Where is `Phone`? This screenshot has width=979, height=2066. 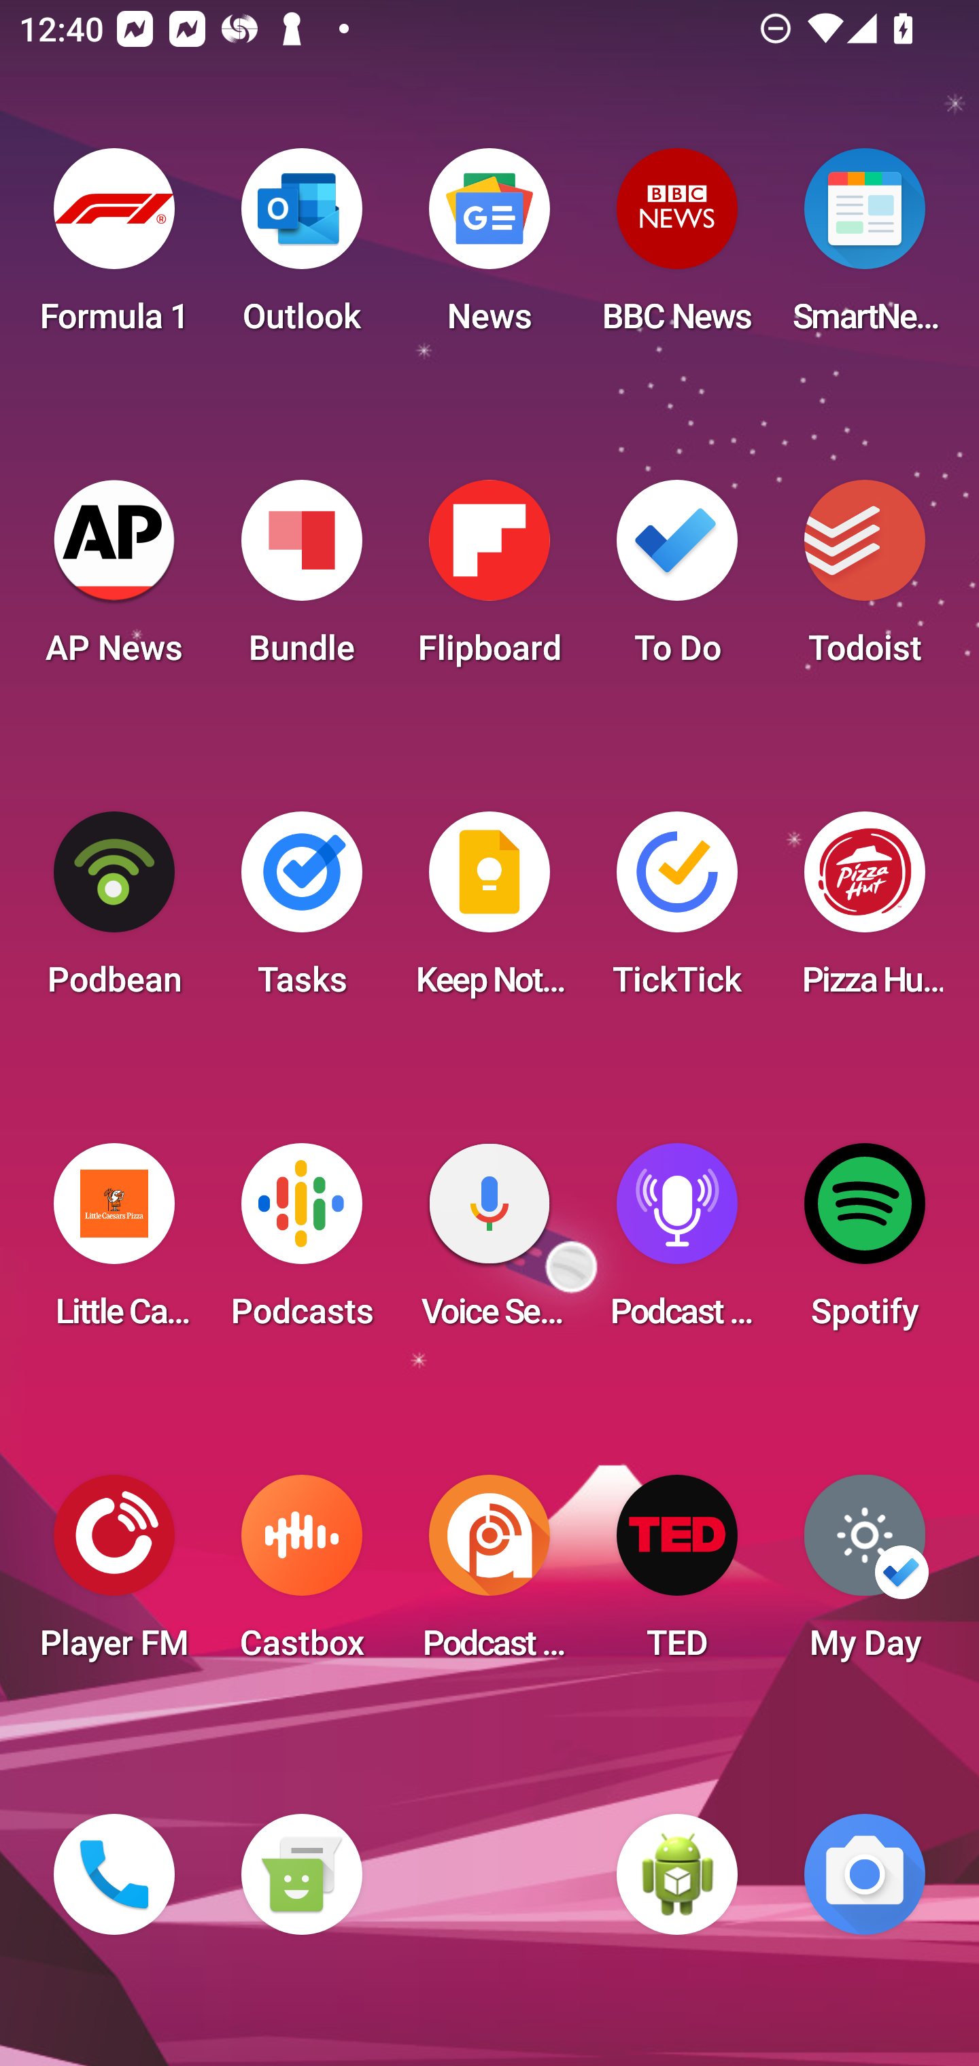
Phone is located at coordinates (114, 1874).